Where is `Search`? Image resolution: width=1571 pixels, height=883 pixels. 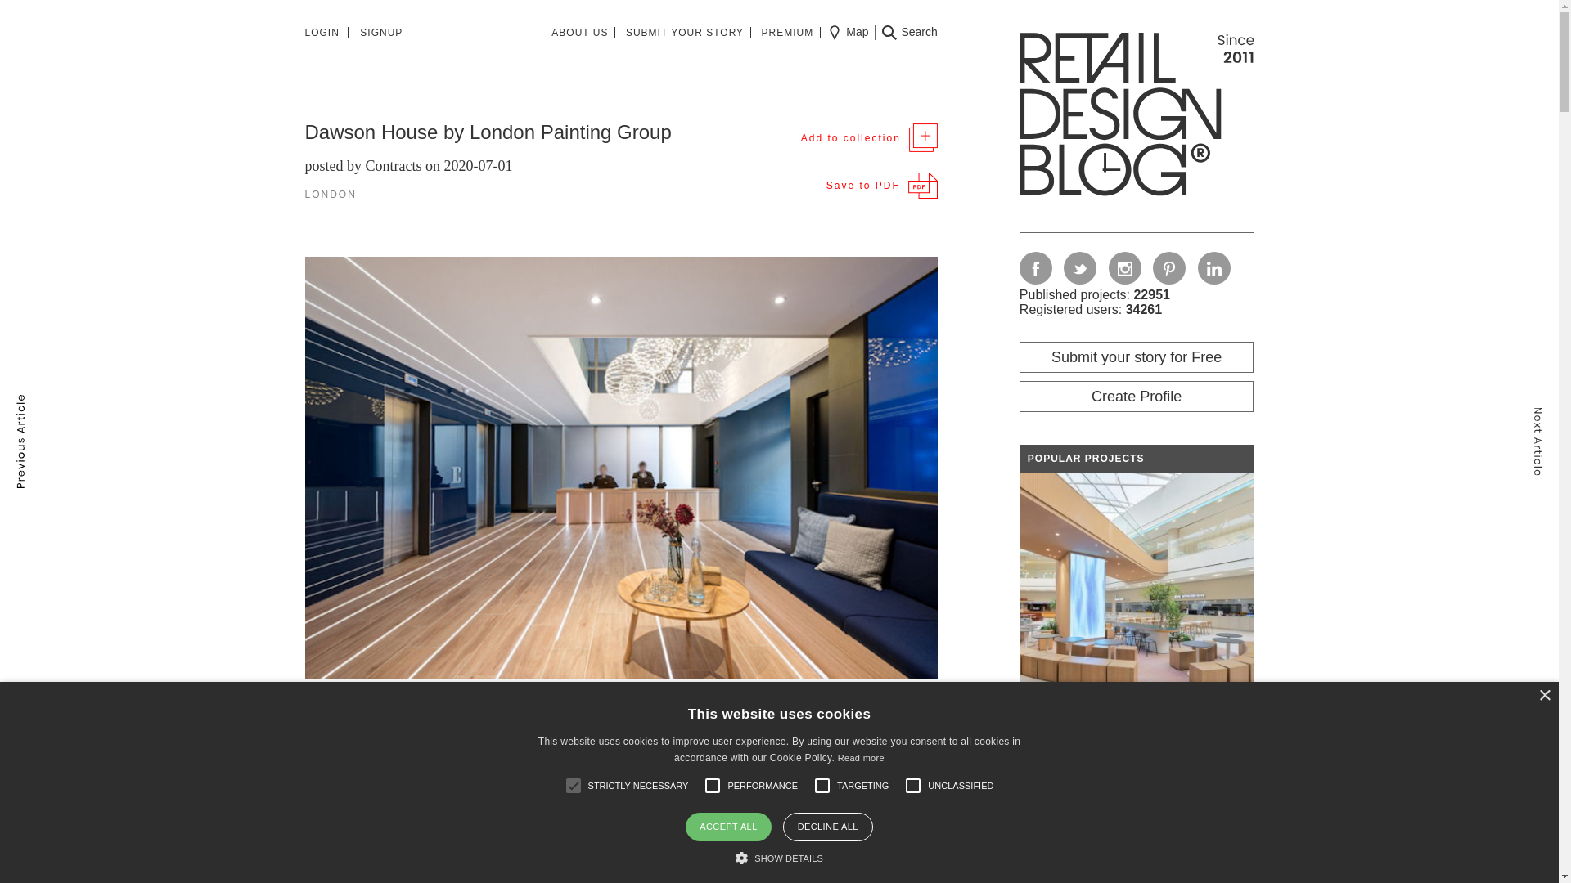 Search is located at coordinates (908, 32).